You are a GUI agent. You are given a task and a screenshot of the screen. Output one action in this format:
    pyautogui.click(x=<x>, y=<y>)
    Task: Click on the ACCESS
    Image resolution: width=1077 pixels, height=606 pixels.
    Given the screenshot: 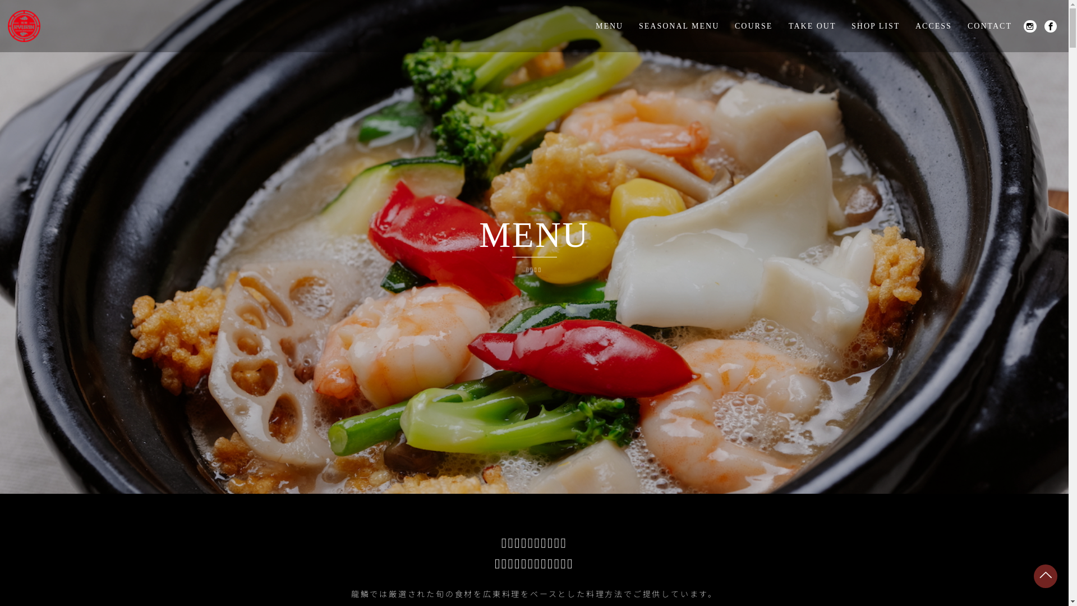 What is the action you would take?
    pyautogui.click(x=933, y=26)
    